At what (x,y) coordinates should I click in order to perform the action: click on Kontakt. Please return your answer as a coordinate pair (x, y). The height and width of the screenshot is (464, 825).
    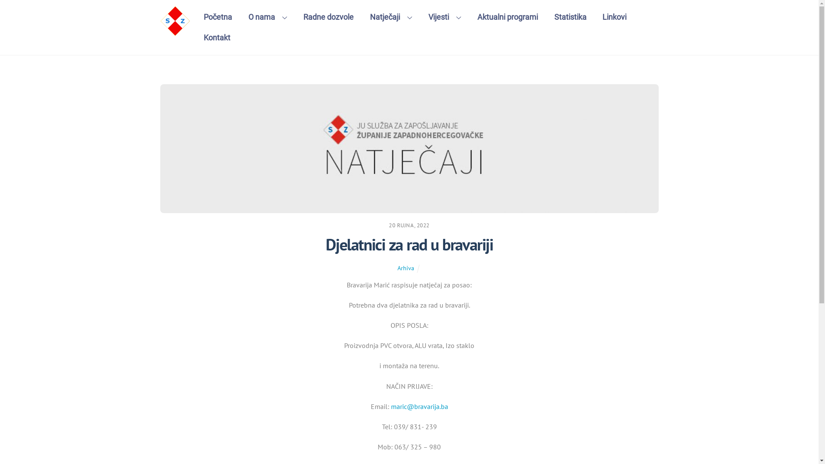
    Looking at the image, I should click on (217, 38).